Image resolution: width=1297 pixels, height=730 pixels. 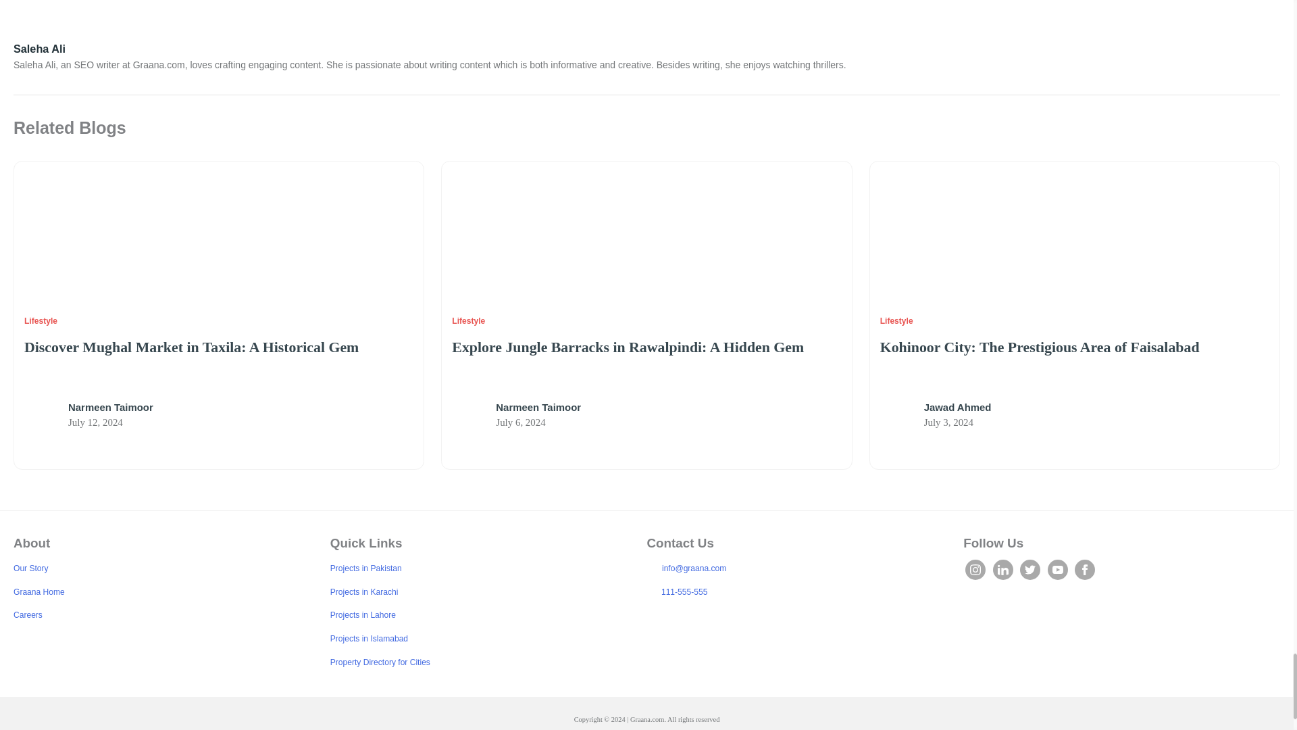 I want to click on Narmeen Taimoor, so click(x=41, y=416).